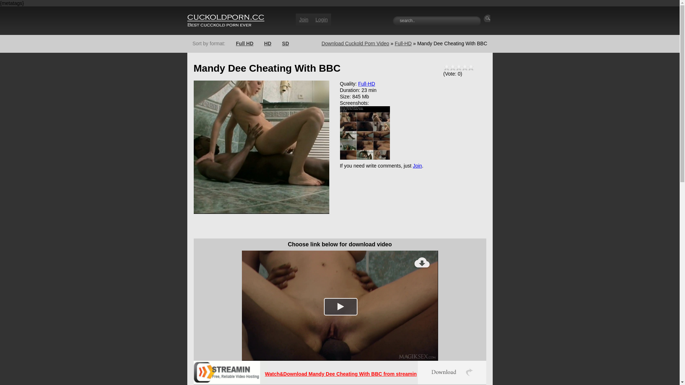 The height and width of the screenshot is (385, 685). I want to click on 1, so click(446, 68).